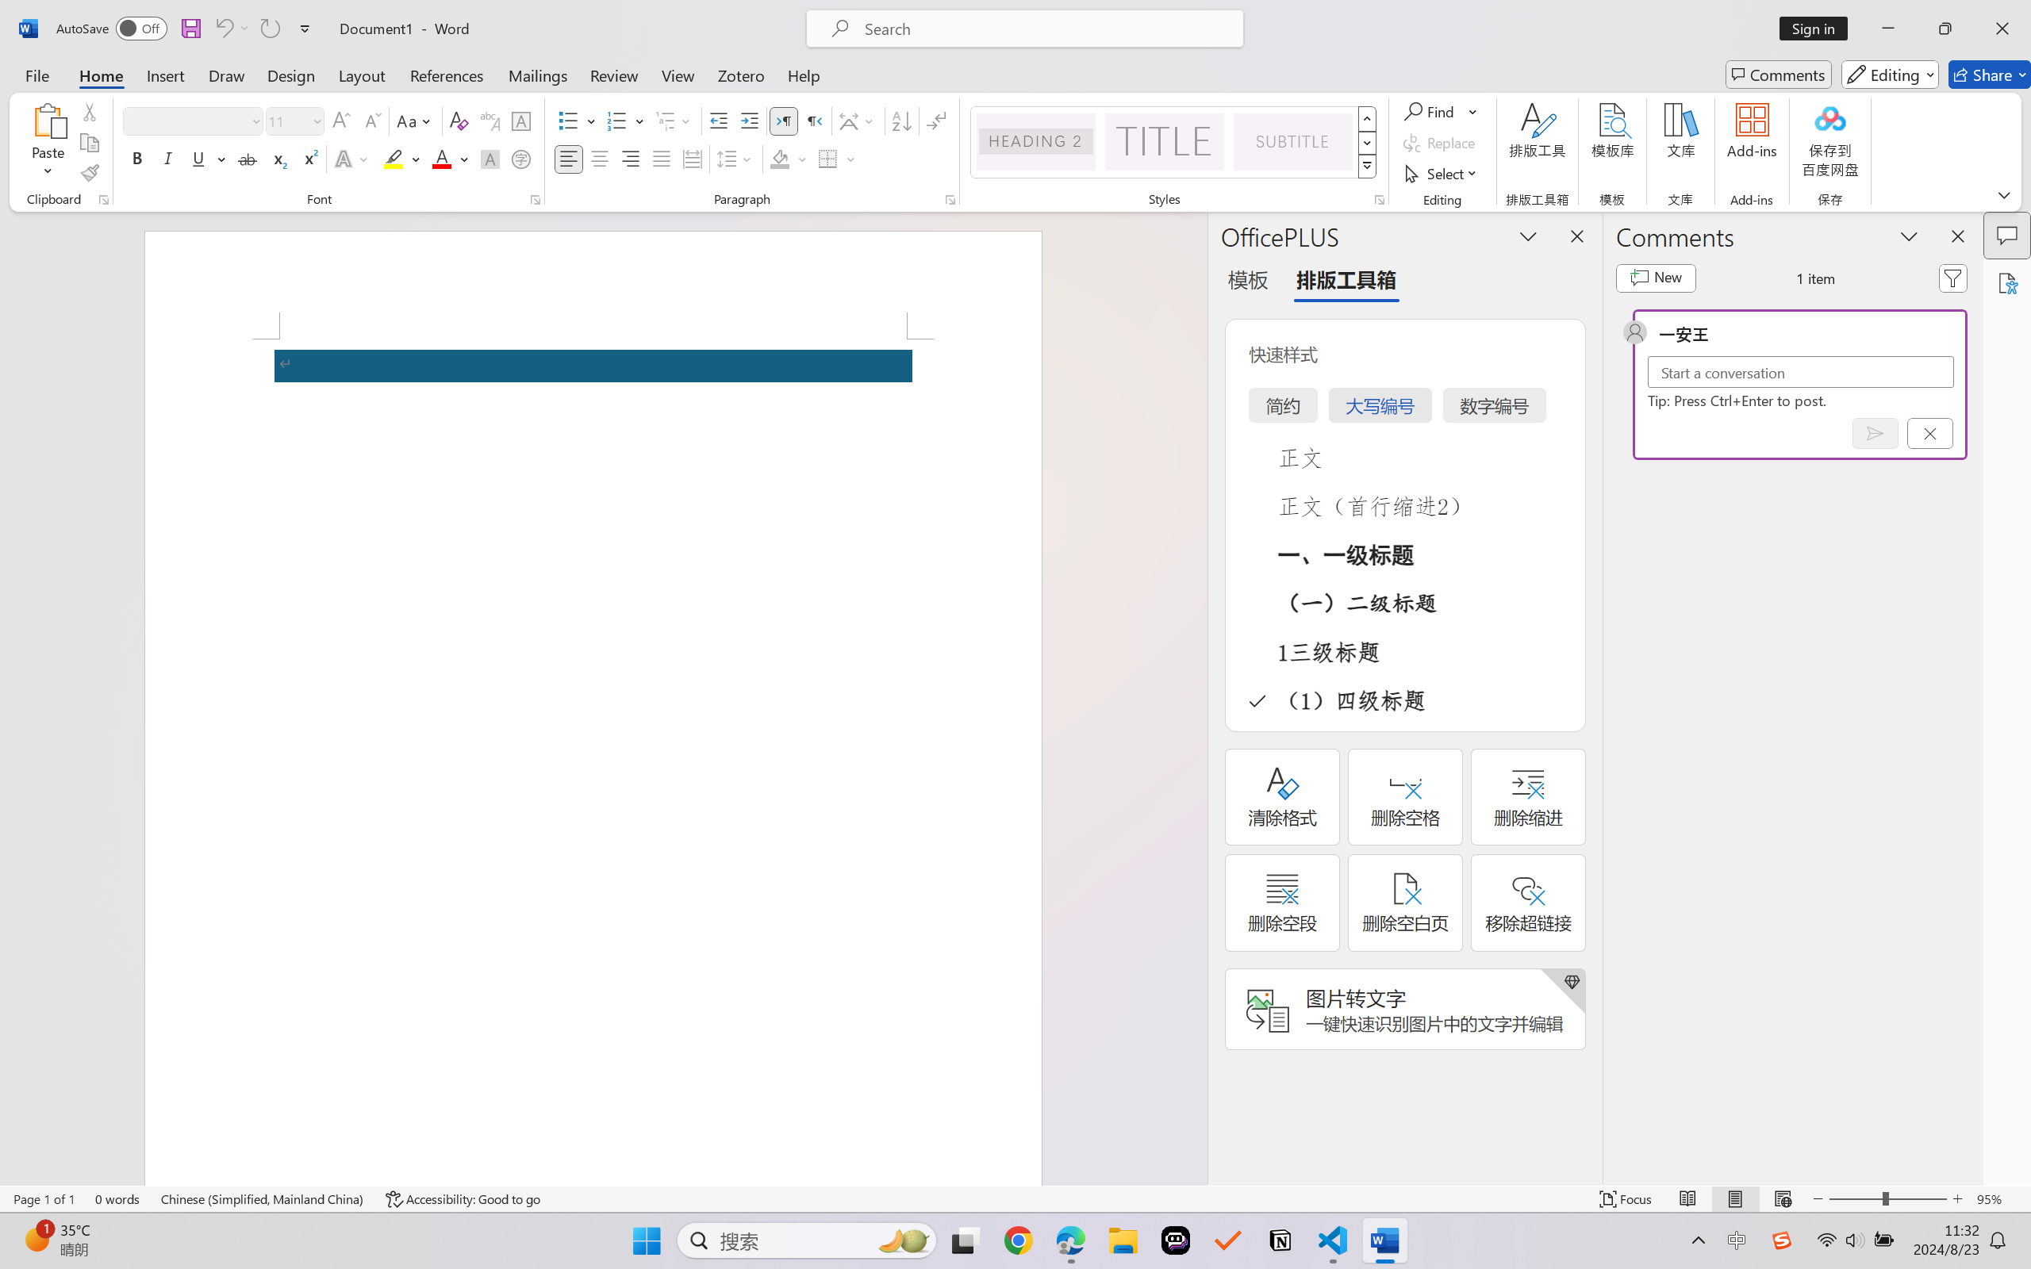 The height and width of the screenshot is (1269, 2031). What do you see at coordinates (1656, 278) in the screenshot?
I see `New comment` at bounding box center [1656, 278].